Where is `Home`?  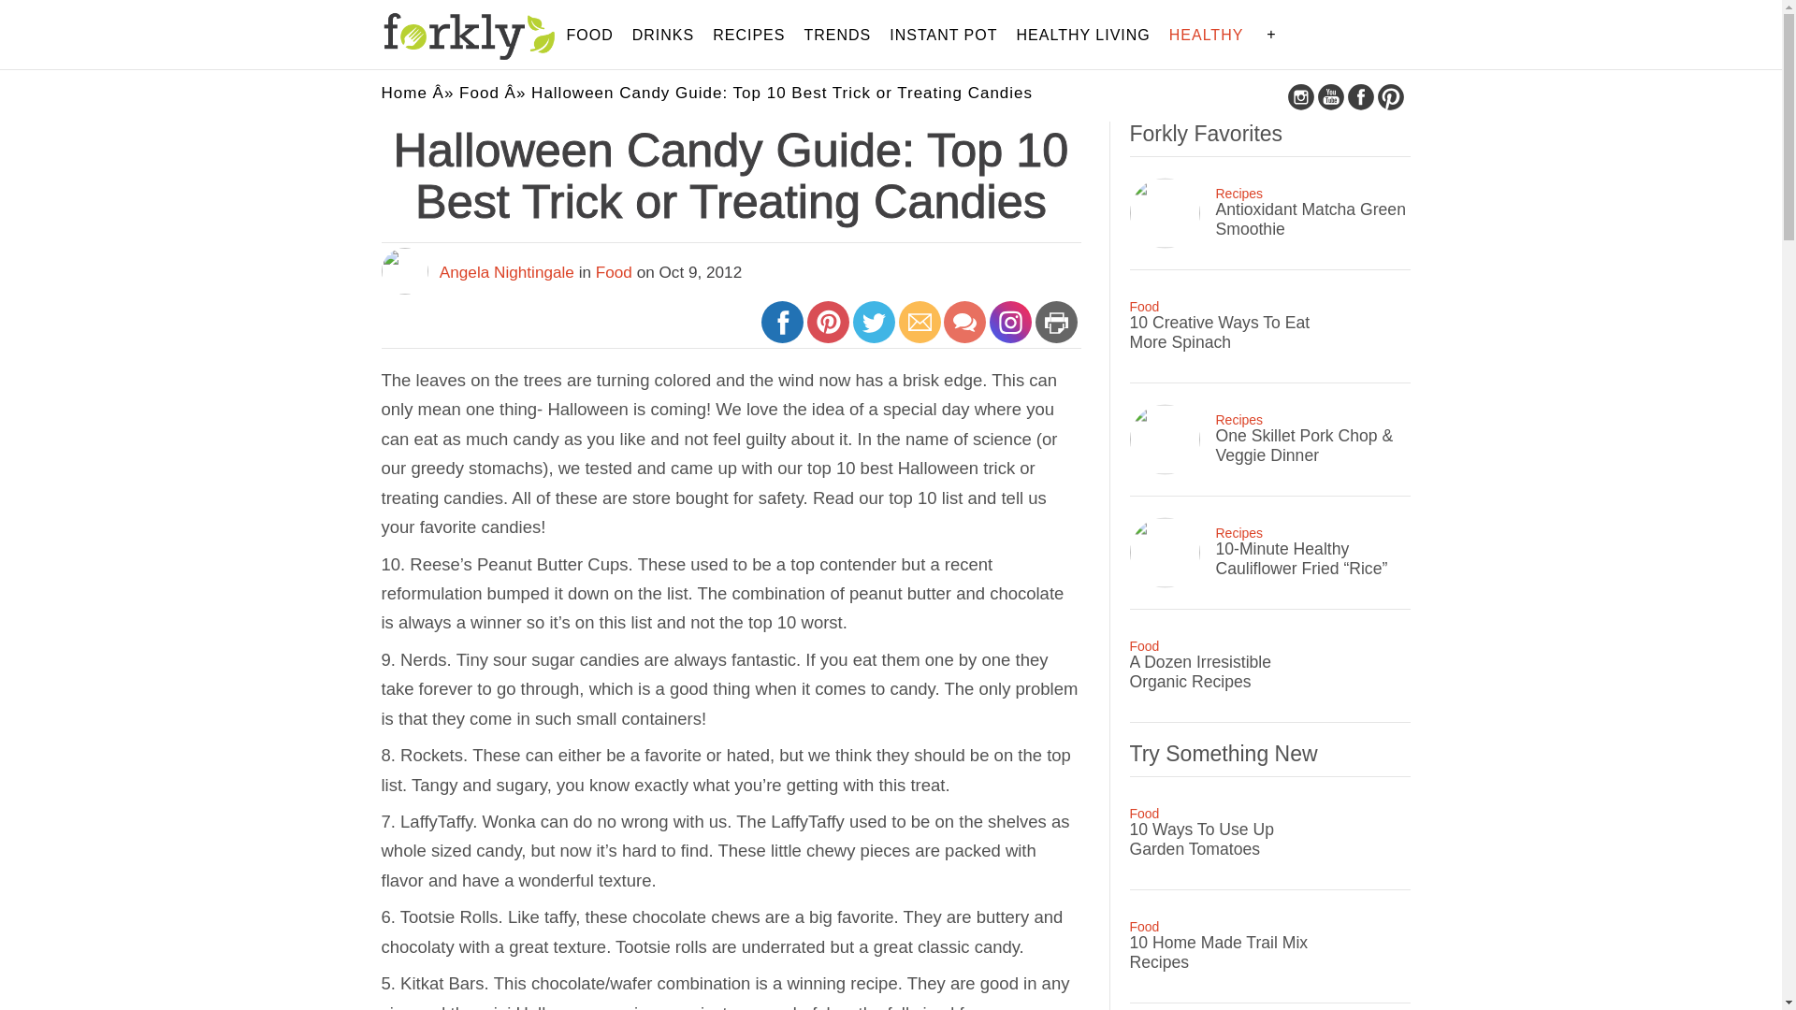 Home is located at coordinates (404, 93).